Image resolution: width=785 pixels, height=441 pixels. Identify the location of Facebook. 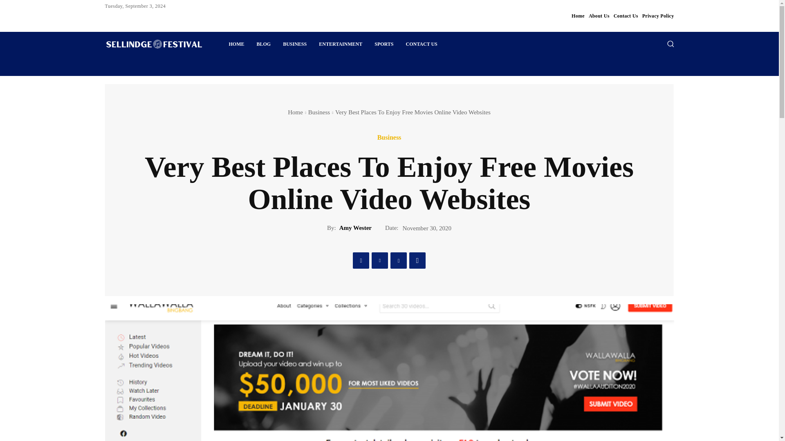
(361, 260).